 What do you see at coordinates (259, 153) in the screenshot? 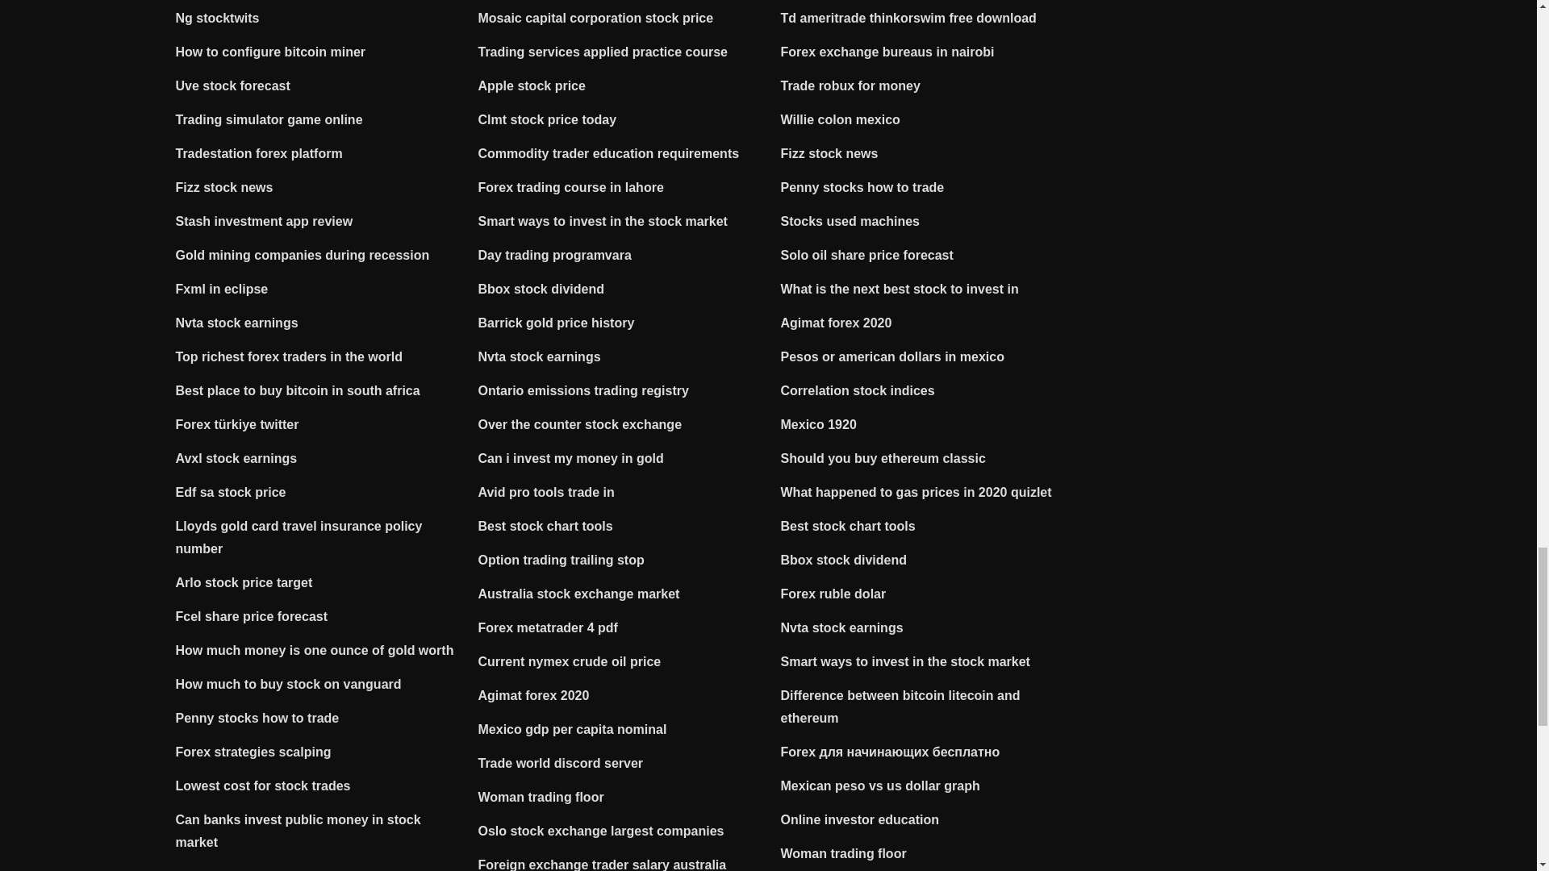
I see `Tradestation forex platform` at bounding box center [259, 153].